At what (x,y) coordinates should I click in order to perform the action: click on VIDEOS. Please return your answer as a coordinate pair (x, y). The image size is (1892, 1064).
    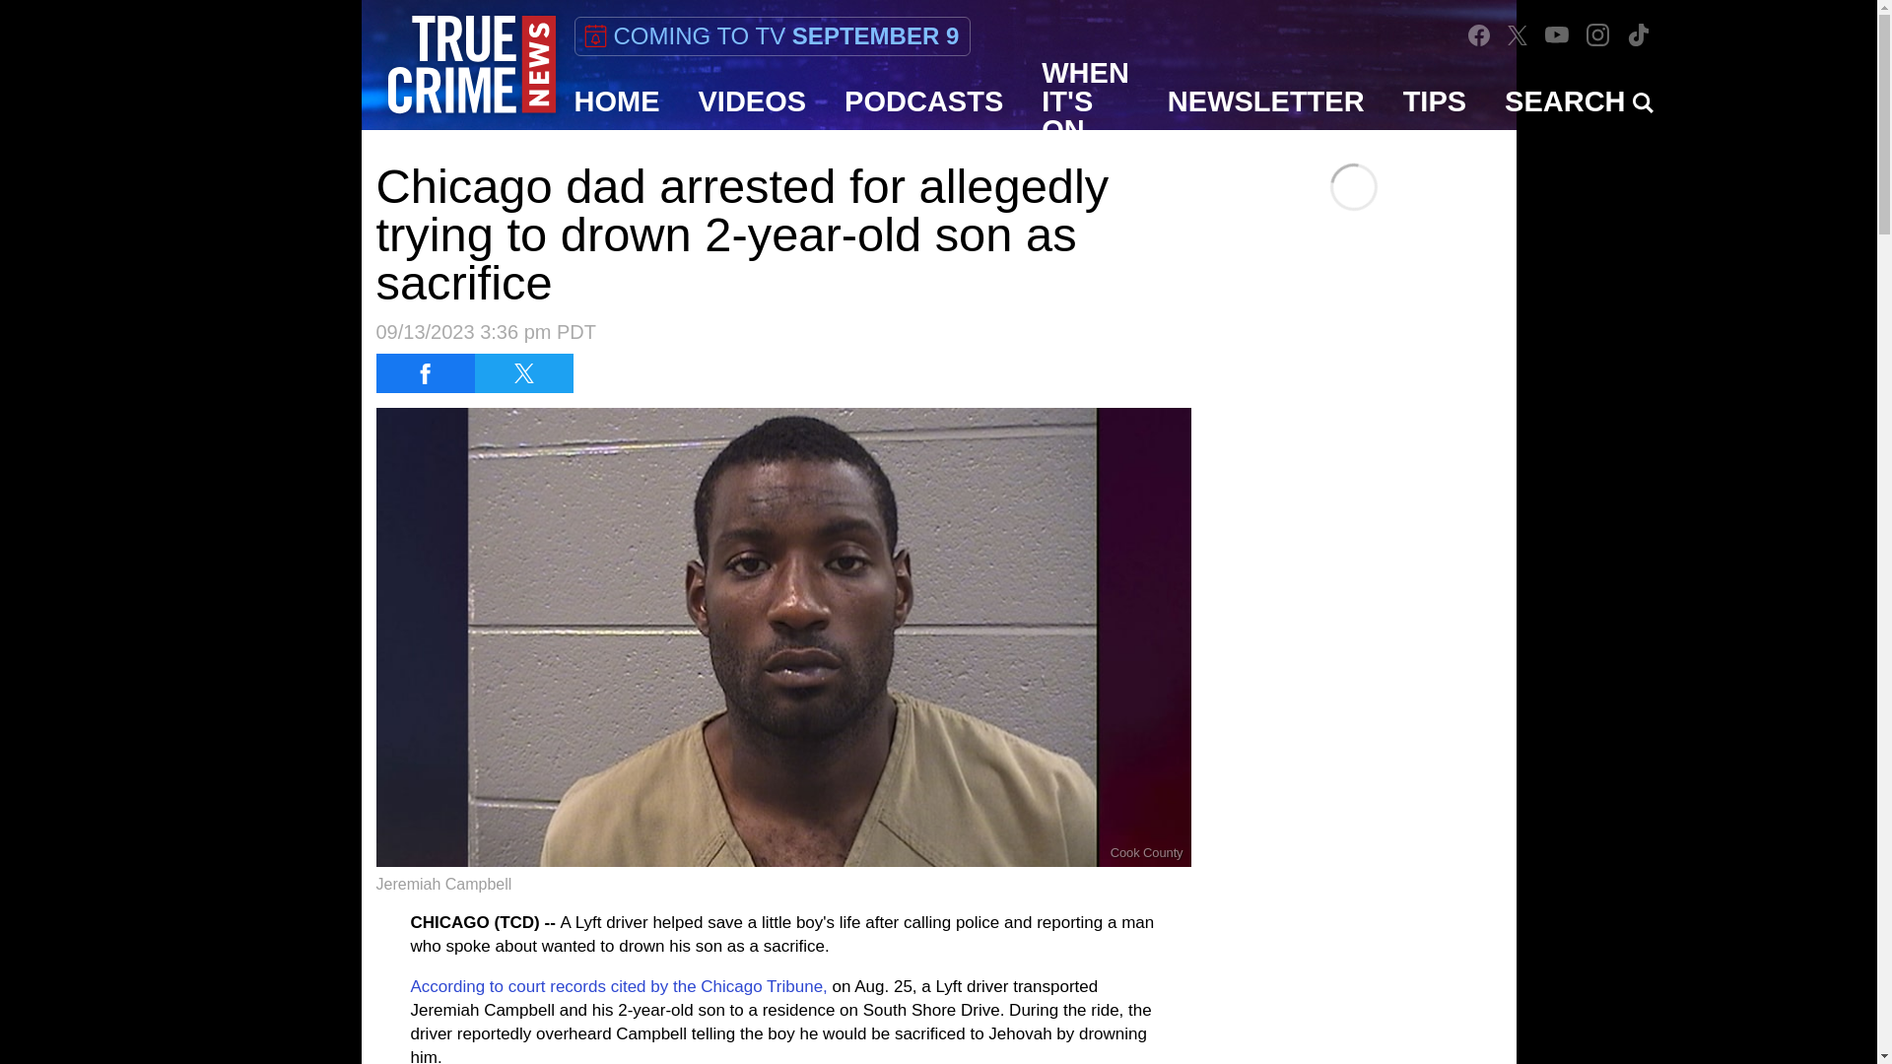
    Looking at the image, I should click on (753, 100).